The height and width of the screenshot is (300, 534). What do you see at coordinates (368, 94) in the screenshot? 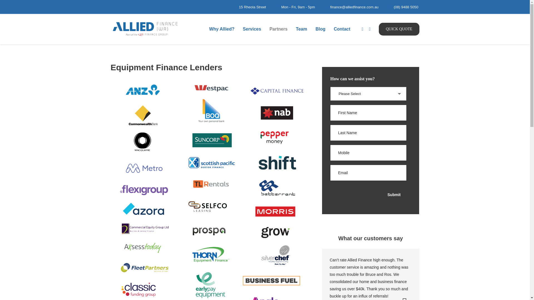
I see `Please Select` at bounding box center [368, 94].